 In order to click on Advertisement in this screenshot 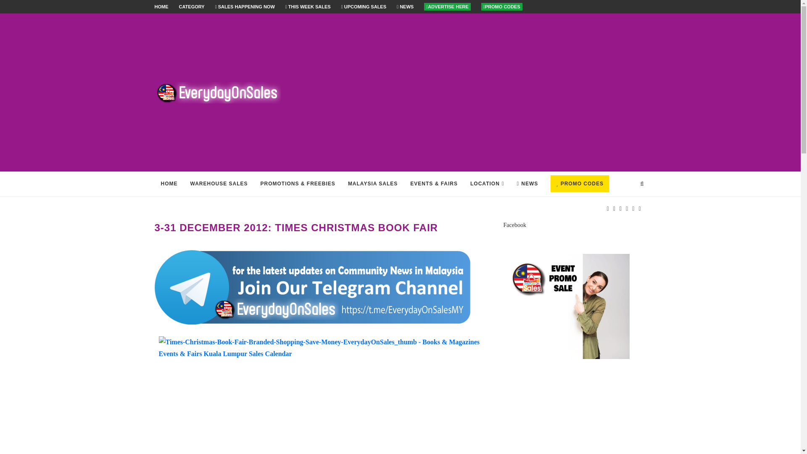, I will do `click(484, 92)`.